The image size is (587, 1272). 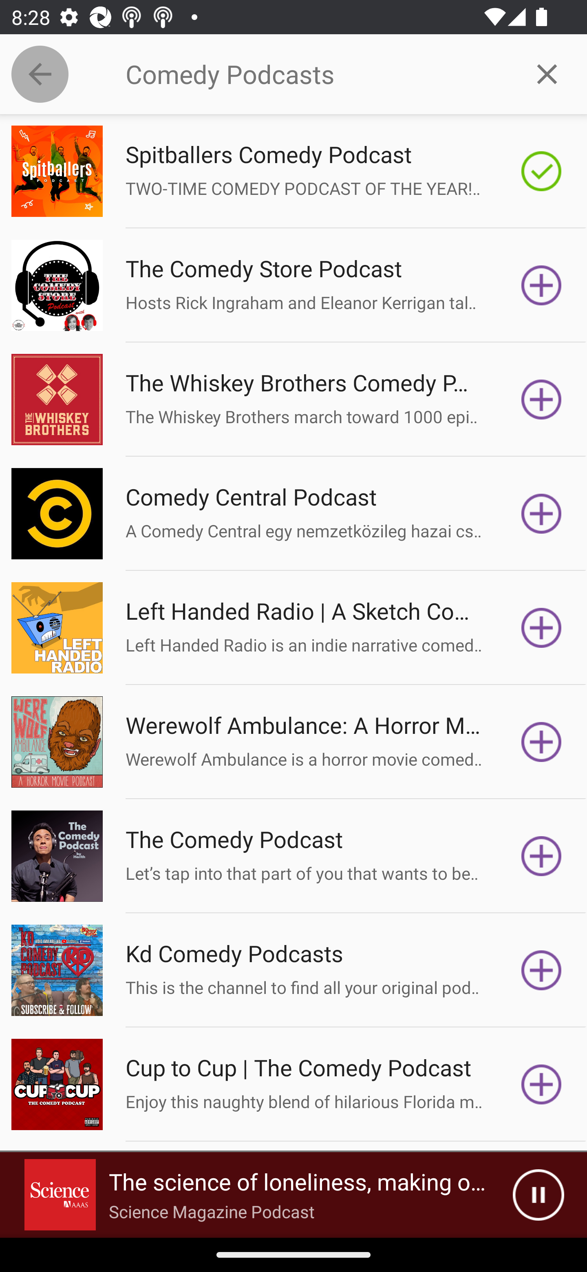 What do you see at coordinates (541, 400) in the screenshot?
I see `Subscribe` at bounding box center [541, 400].